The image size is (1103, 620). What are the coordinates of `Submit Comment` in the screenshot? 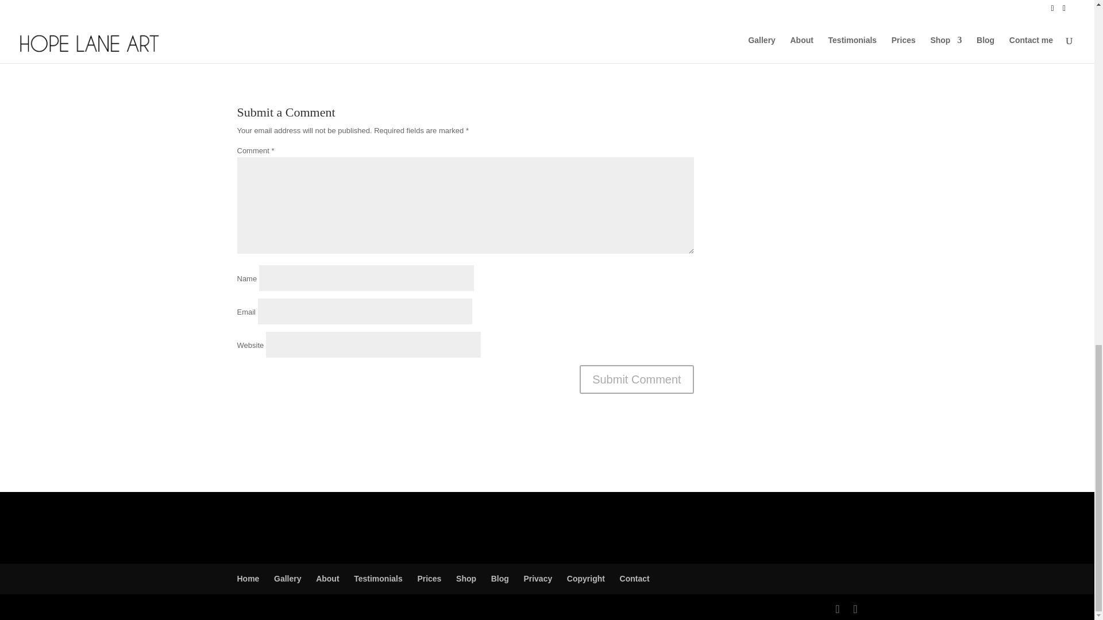 It's located at (637, 379).